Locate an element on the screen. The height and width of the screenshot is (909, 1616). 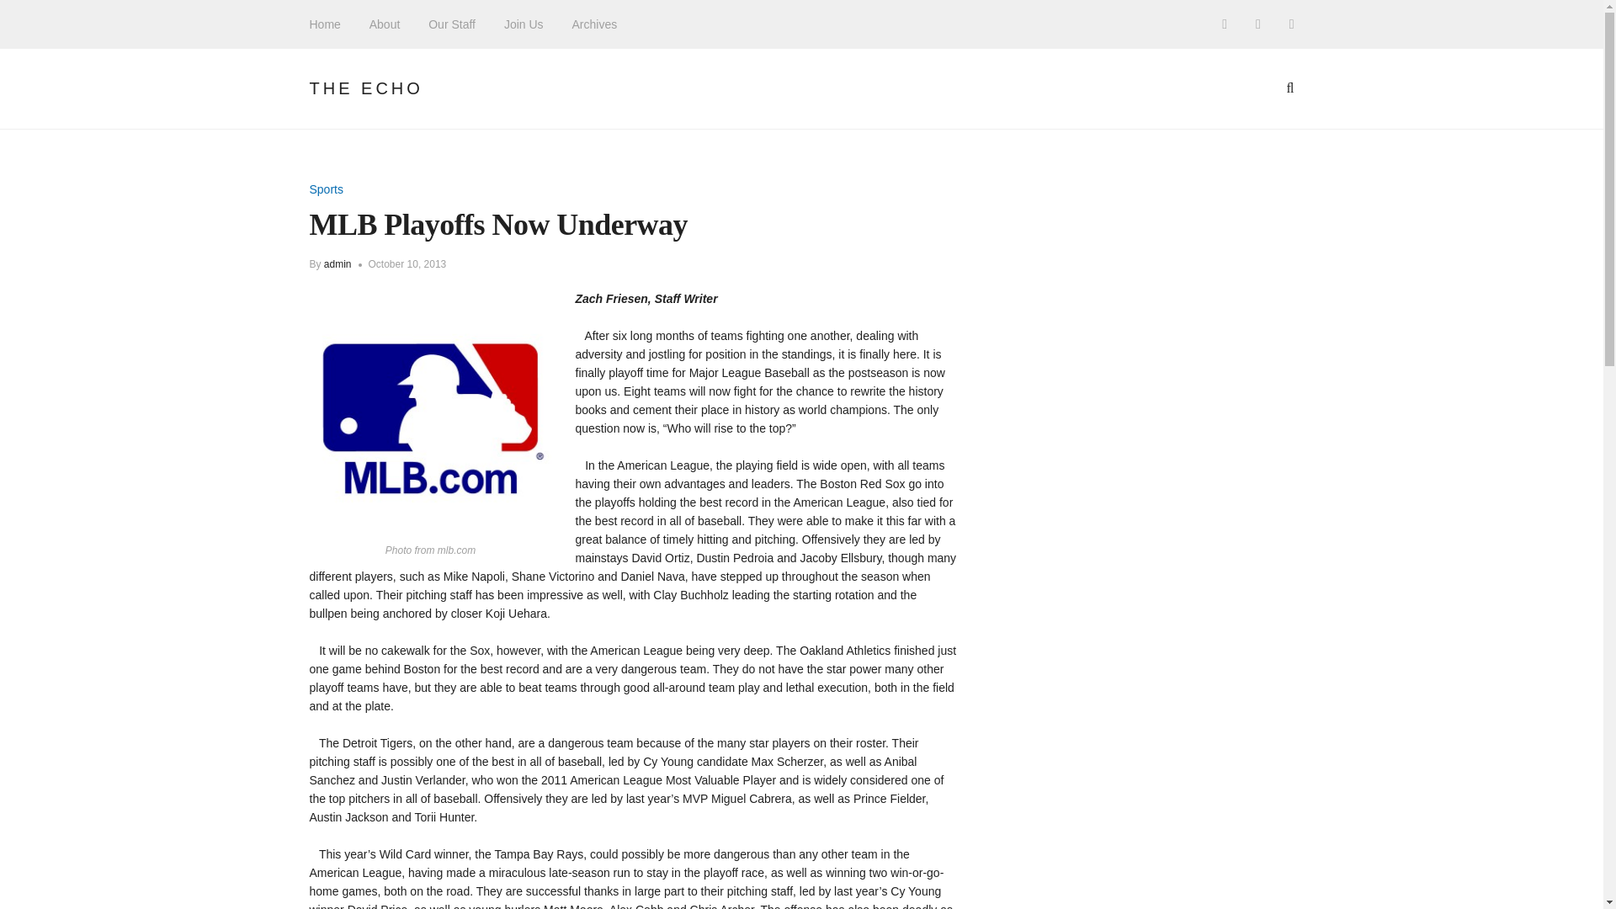
THE ECHO is located at coordinates (367, 88).